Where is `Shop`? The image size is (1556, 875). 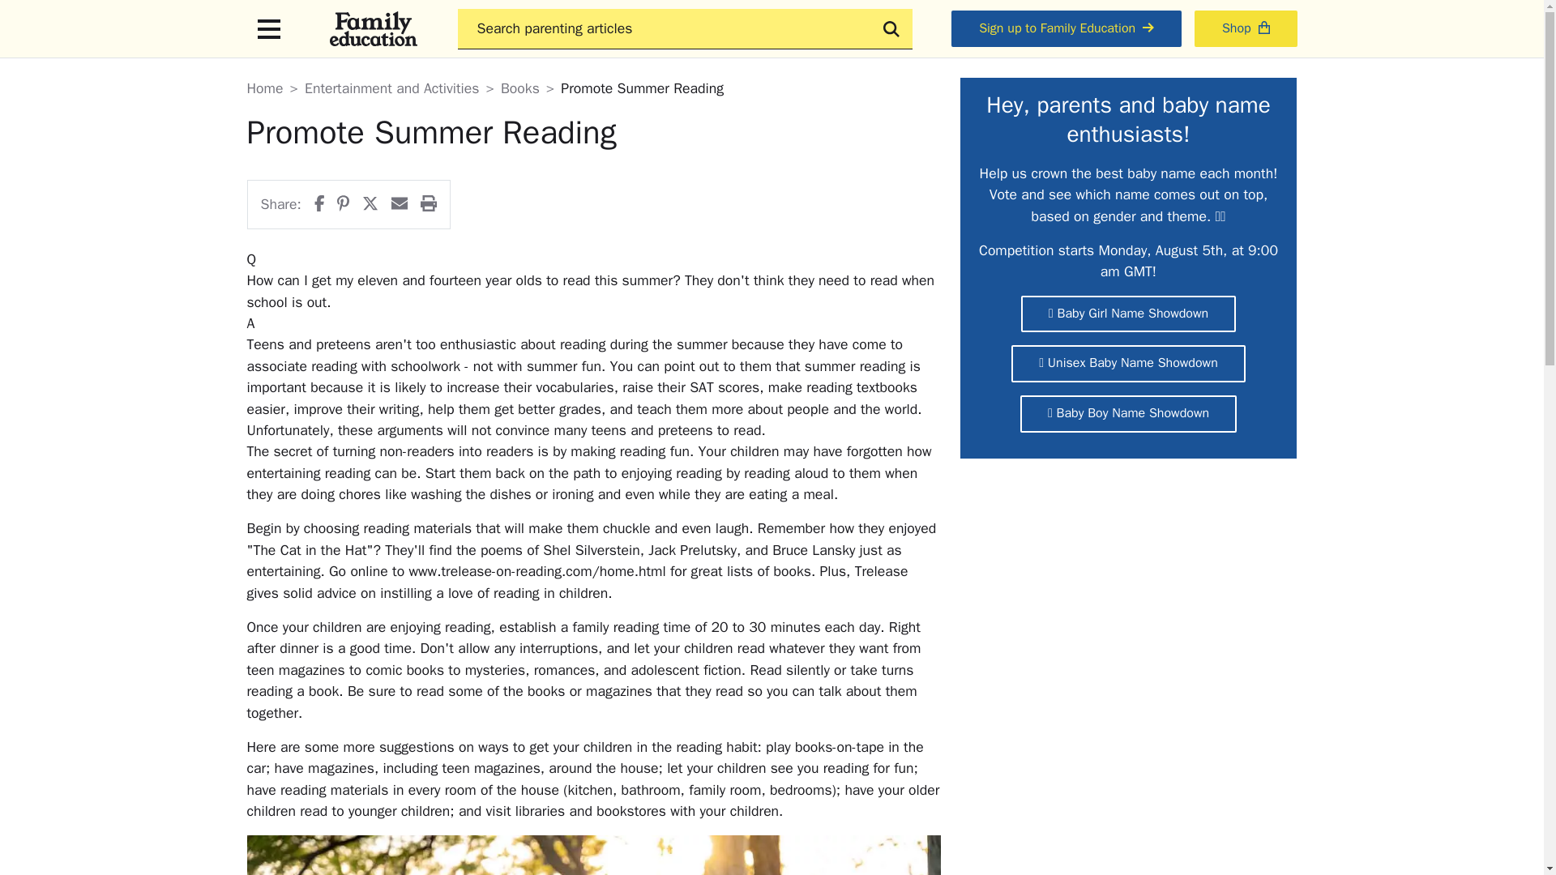
Shop is located at coordinates (1246, 29).